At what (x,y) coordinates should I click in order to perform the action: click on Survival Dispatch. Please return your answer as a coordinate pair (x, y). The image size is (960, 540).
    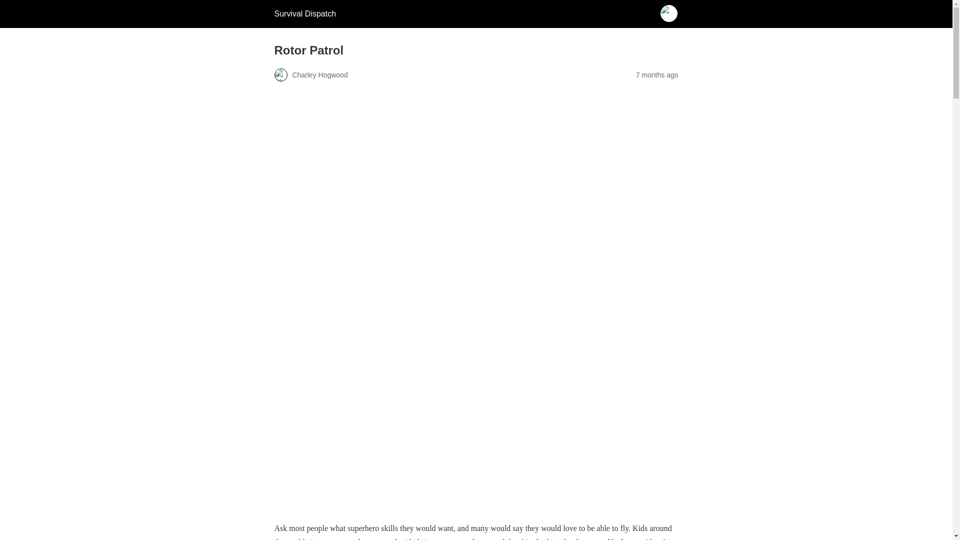
    Looking at the image, I should click on (305, 13).